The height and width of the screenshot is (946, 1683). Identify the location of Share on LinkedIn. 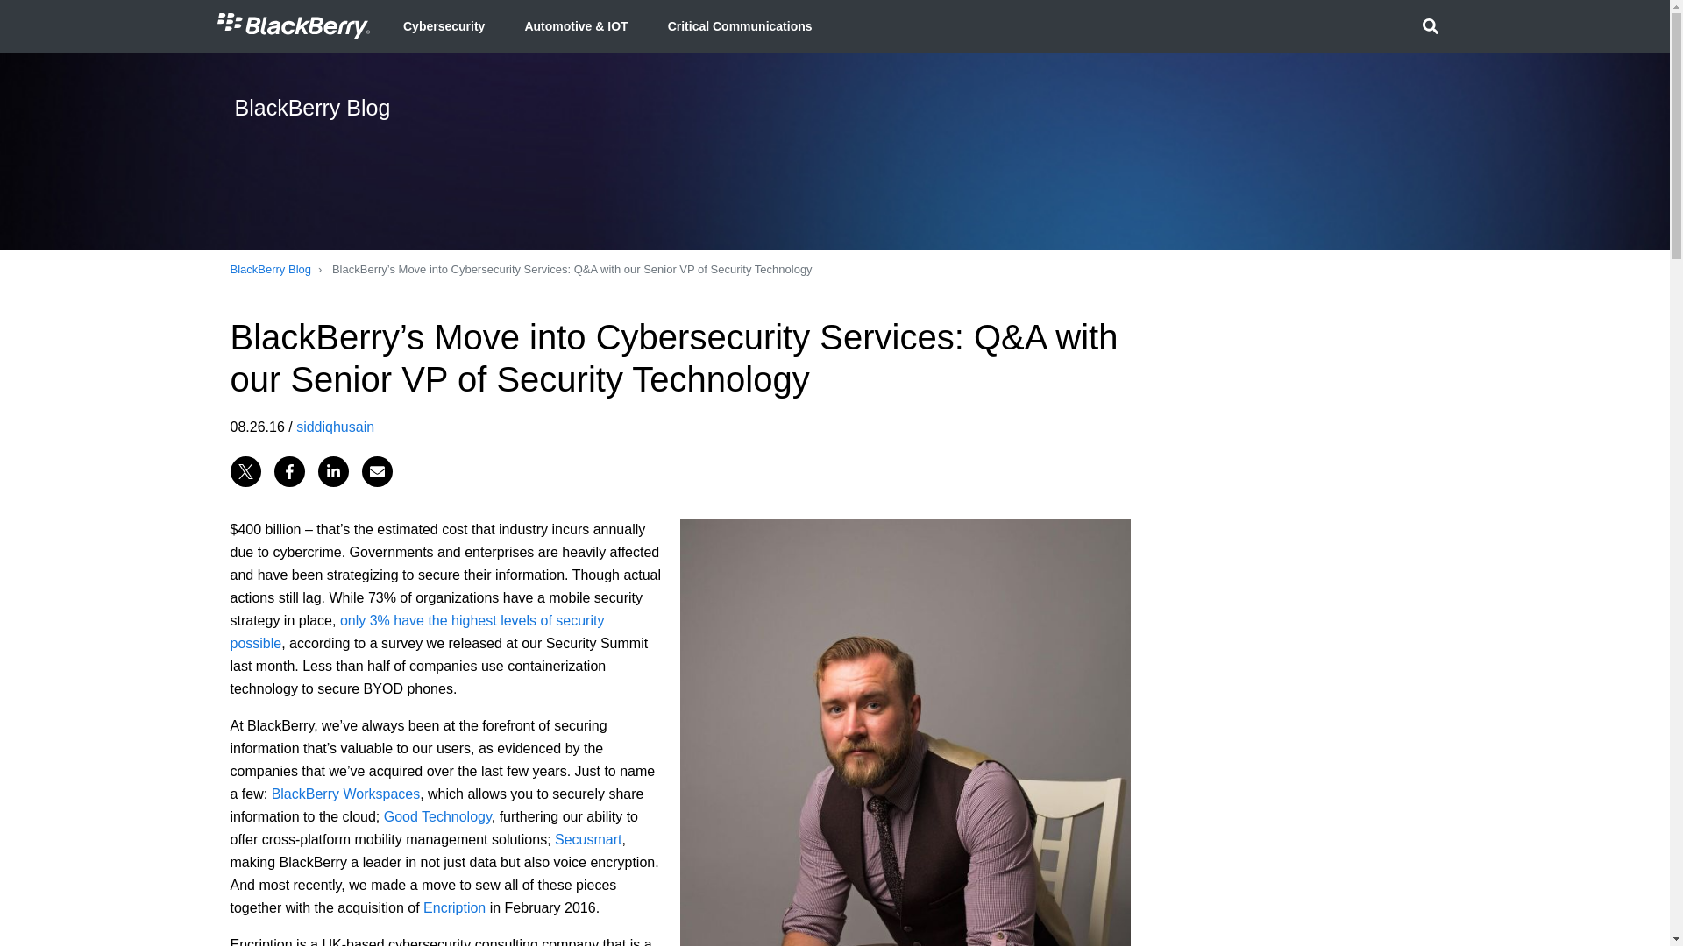
(333, 470).